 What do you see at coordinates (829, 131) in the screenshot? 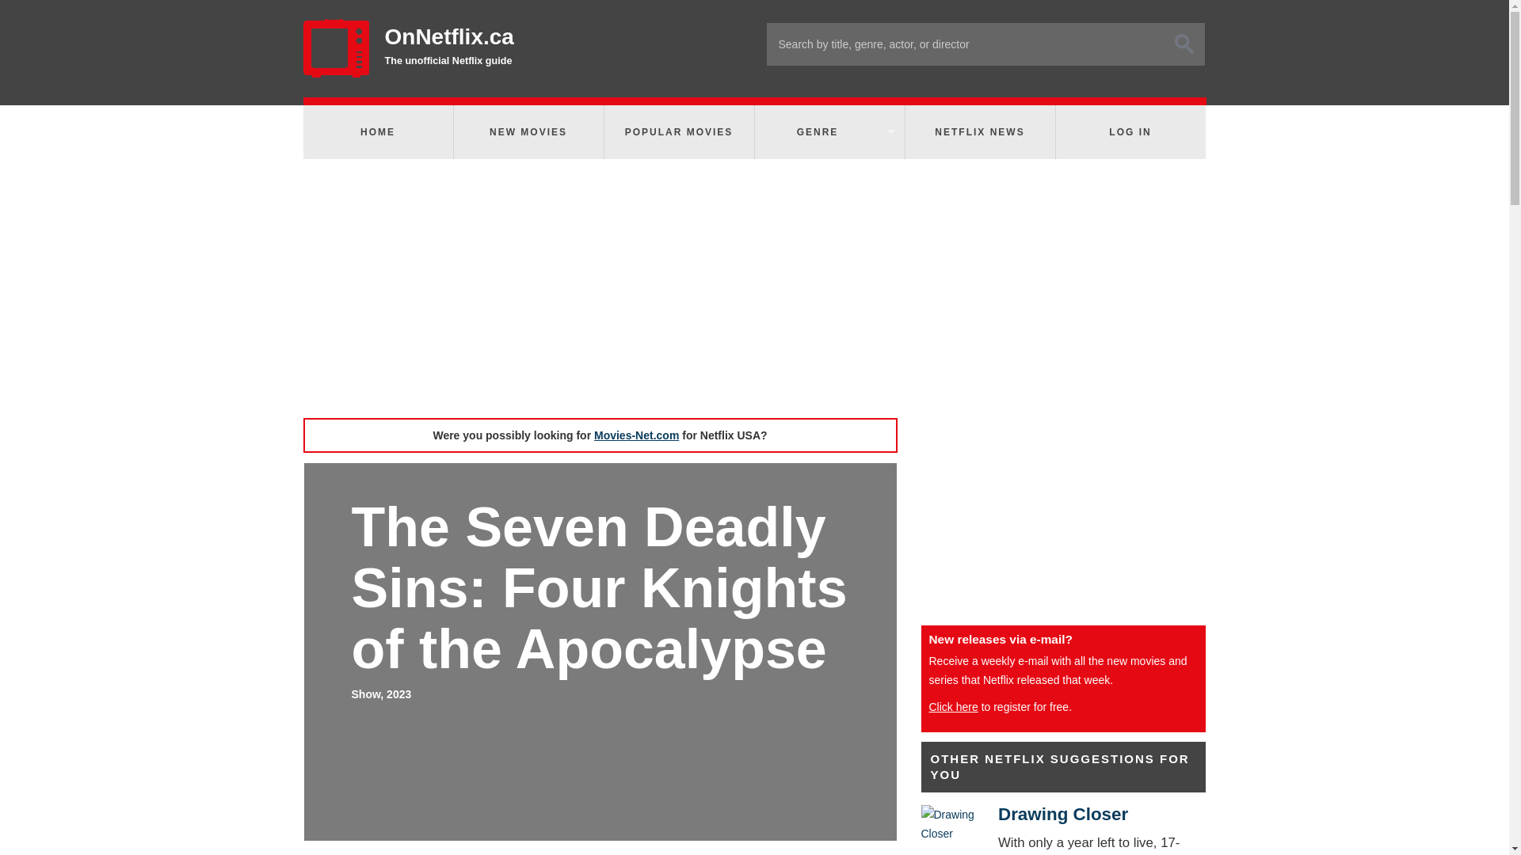
I see `GENRE` at bounding box center [829, 131].